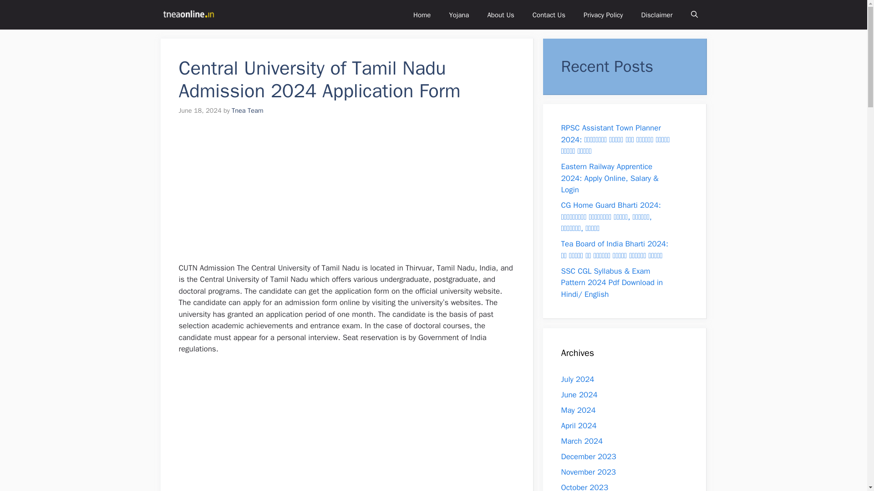 This screenshot has width=874, height=491. Describe the element at coordinates (349, 428) in the screenshot. I see `Advertisement` at that location.